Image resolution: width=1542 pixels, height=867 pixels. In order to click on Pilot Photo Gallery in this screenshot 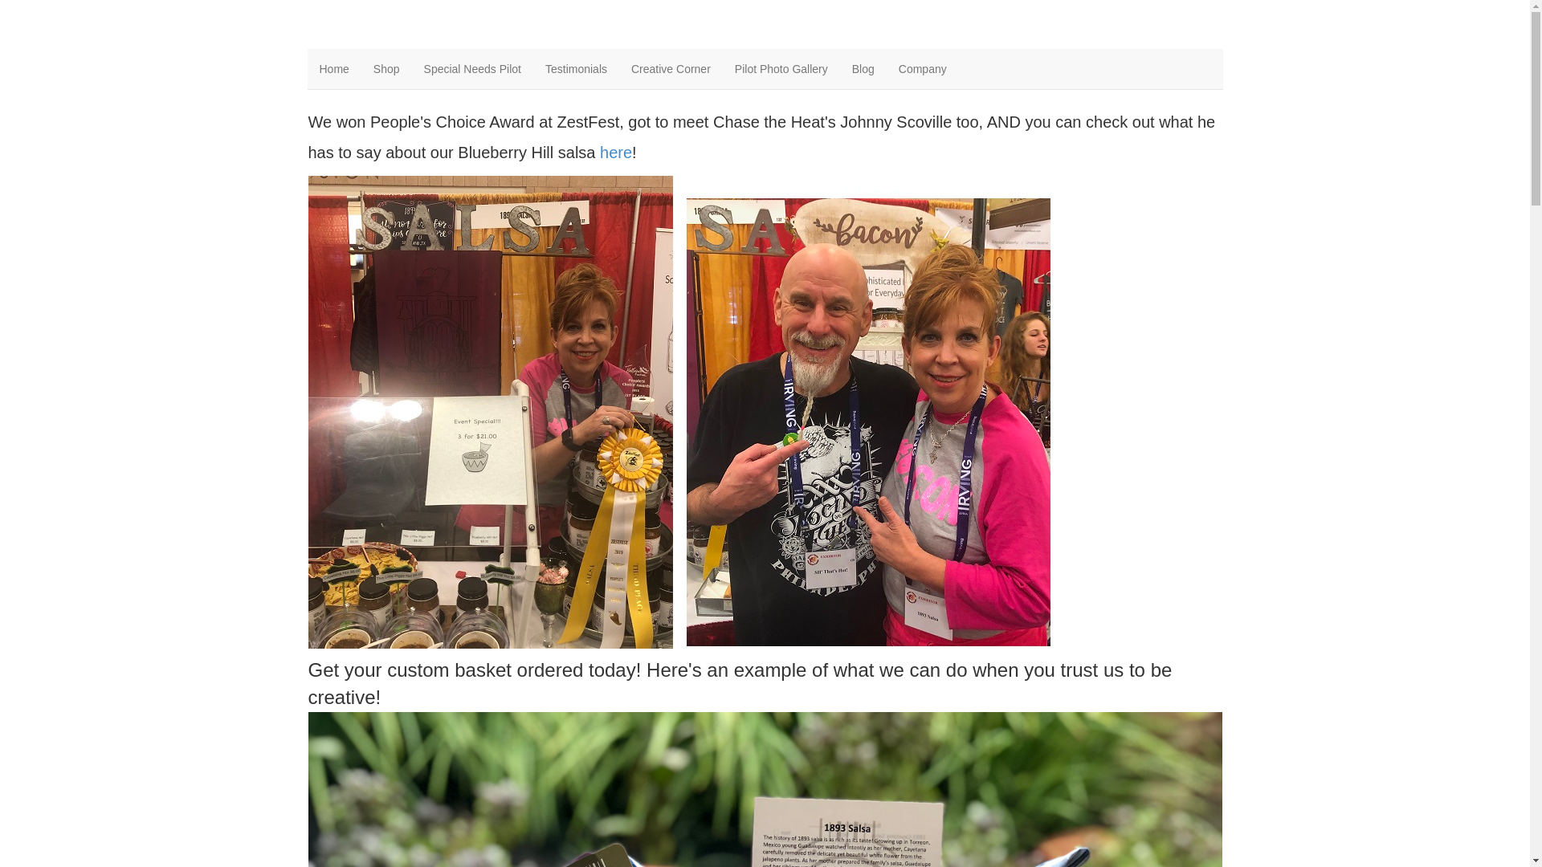, I will do `click(781, 69)`.